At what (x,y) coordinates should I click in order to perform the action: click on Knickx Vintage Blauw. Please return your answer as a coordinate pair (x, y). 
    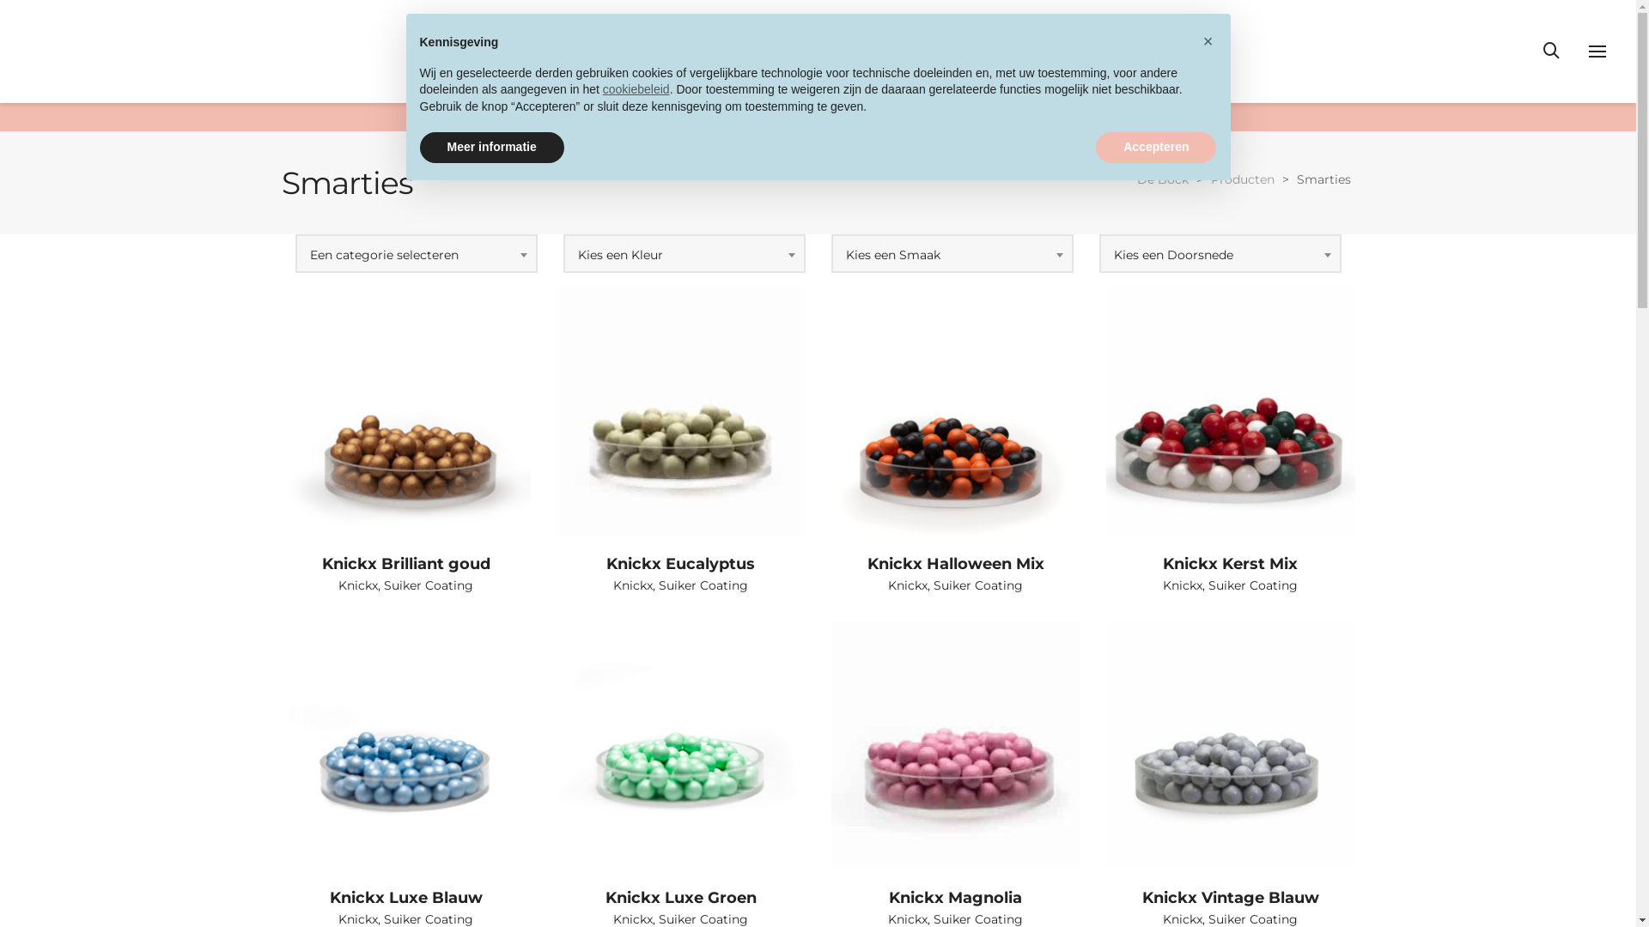
    Looking at the image, I should click on (1231, 898).